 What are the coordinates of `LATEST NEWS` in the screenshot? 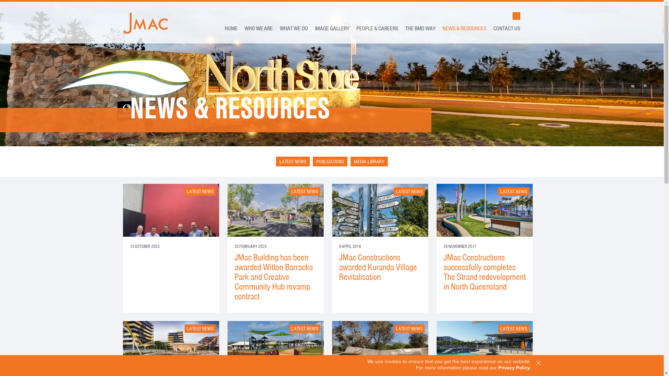 It's located at (293, 162).